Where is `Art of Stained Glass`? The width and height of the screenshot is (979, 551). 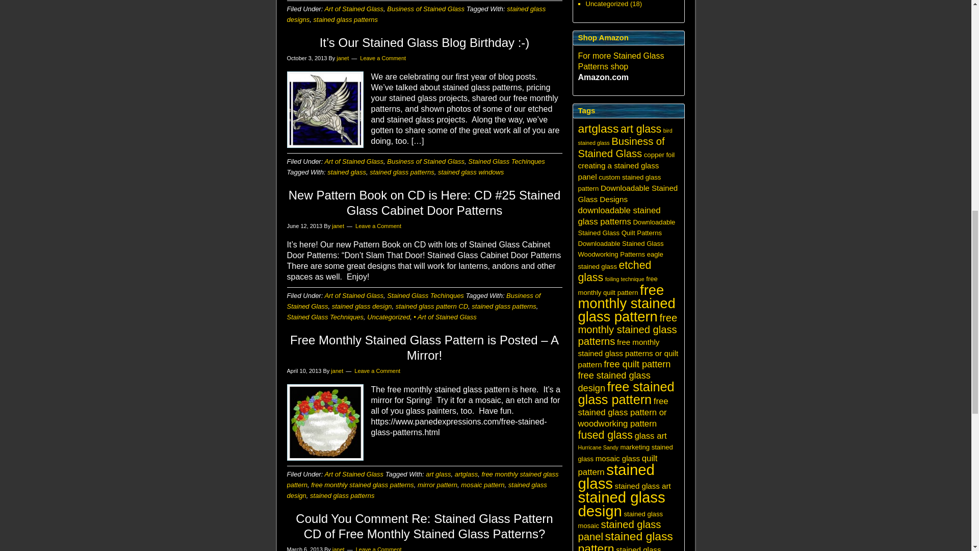
Art of Stained Glass is located at coordinates (354, 161).